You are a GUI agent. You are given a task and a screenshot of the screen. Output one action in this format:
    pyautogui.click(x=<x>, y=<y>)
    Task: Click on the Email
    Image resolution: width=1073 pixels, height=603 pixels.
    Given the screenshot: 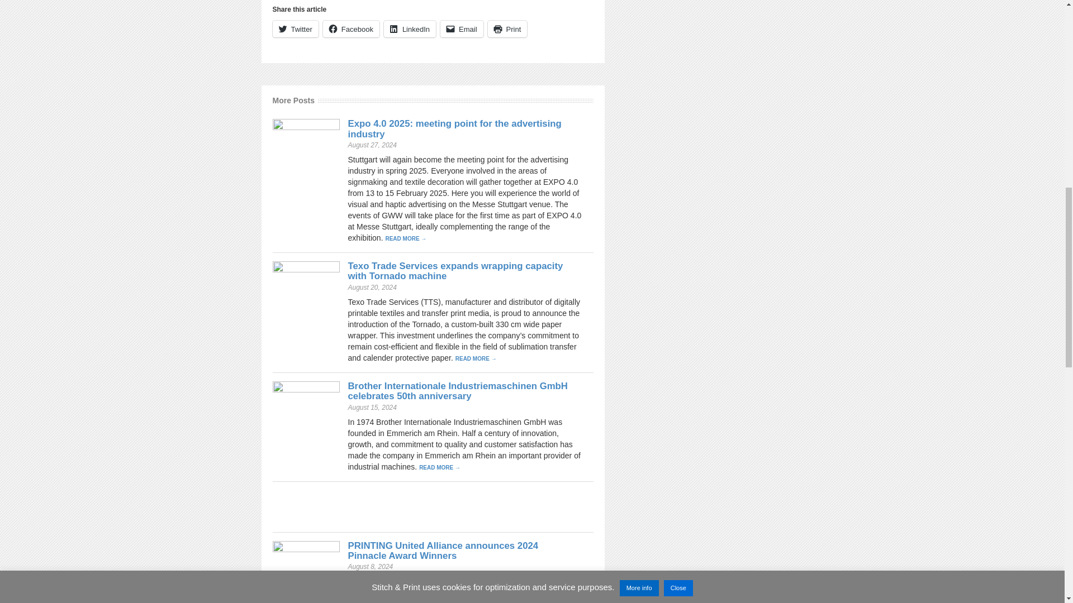 What is the action you would take?
    pyautogui.click(x=462, y=28)
    